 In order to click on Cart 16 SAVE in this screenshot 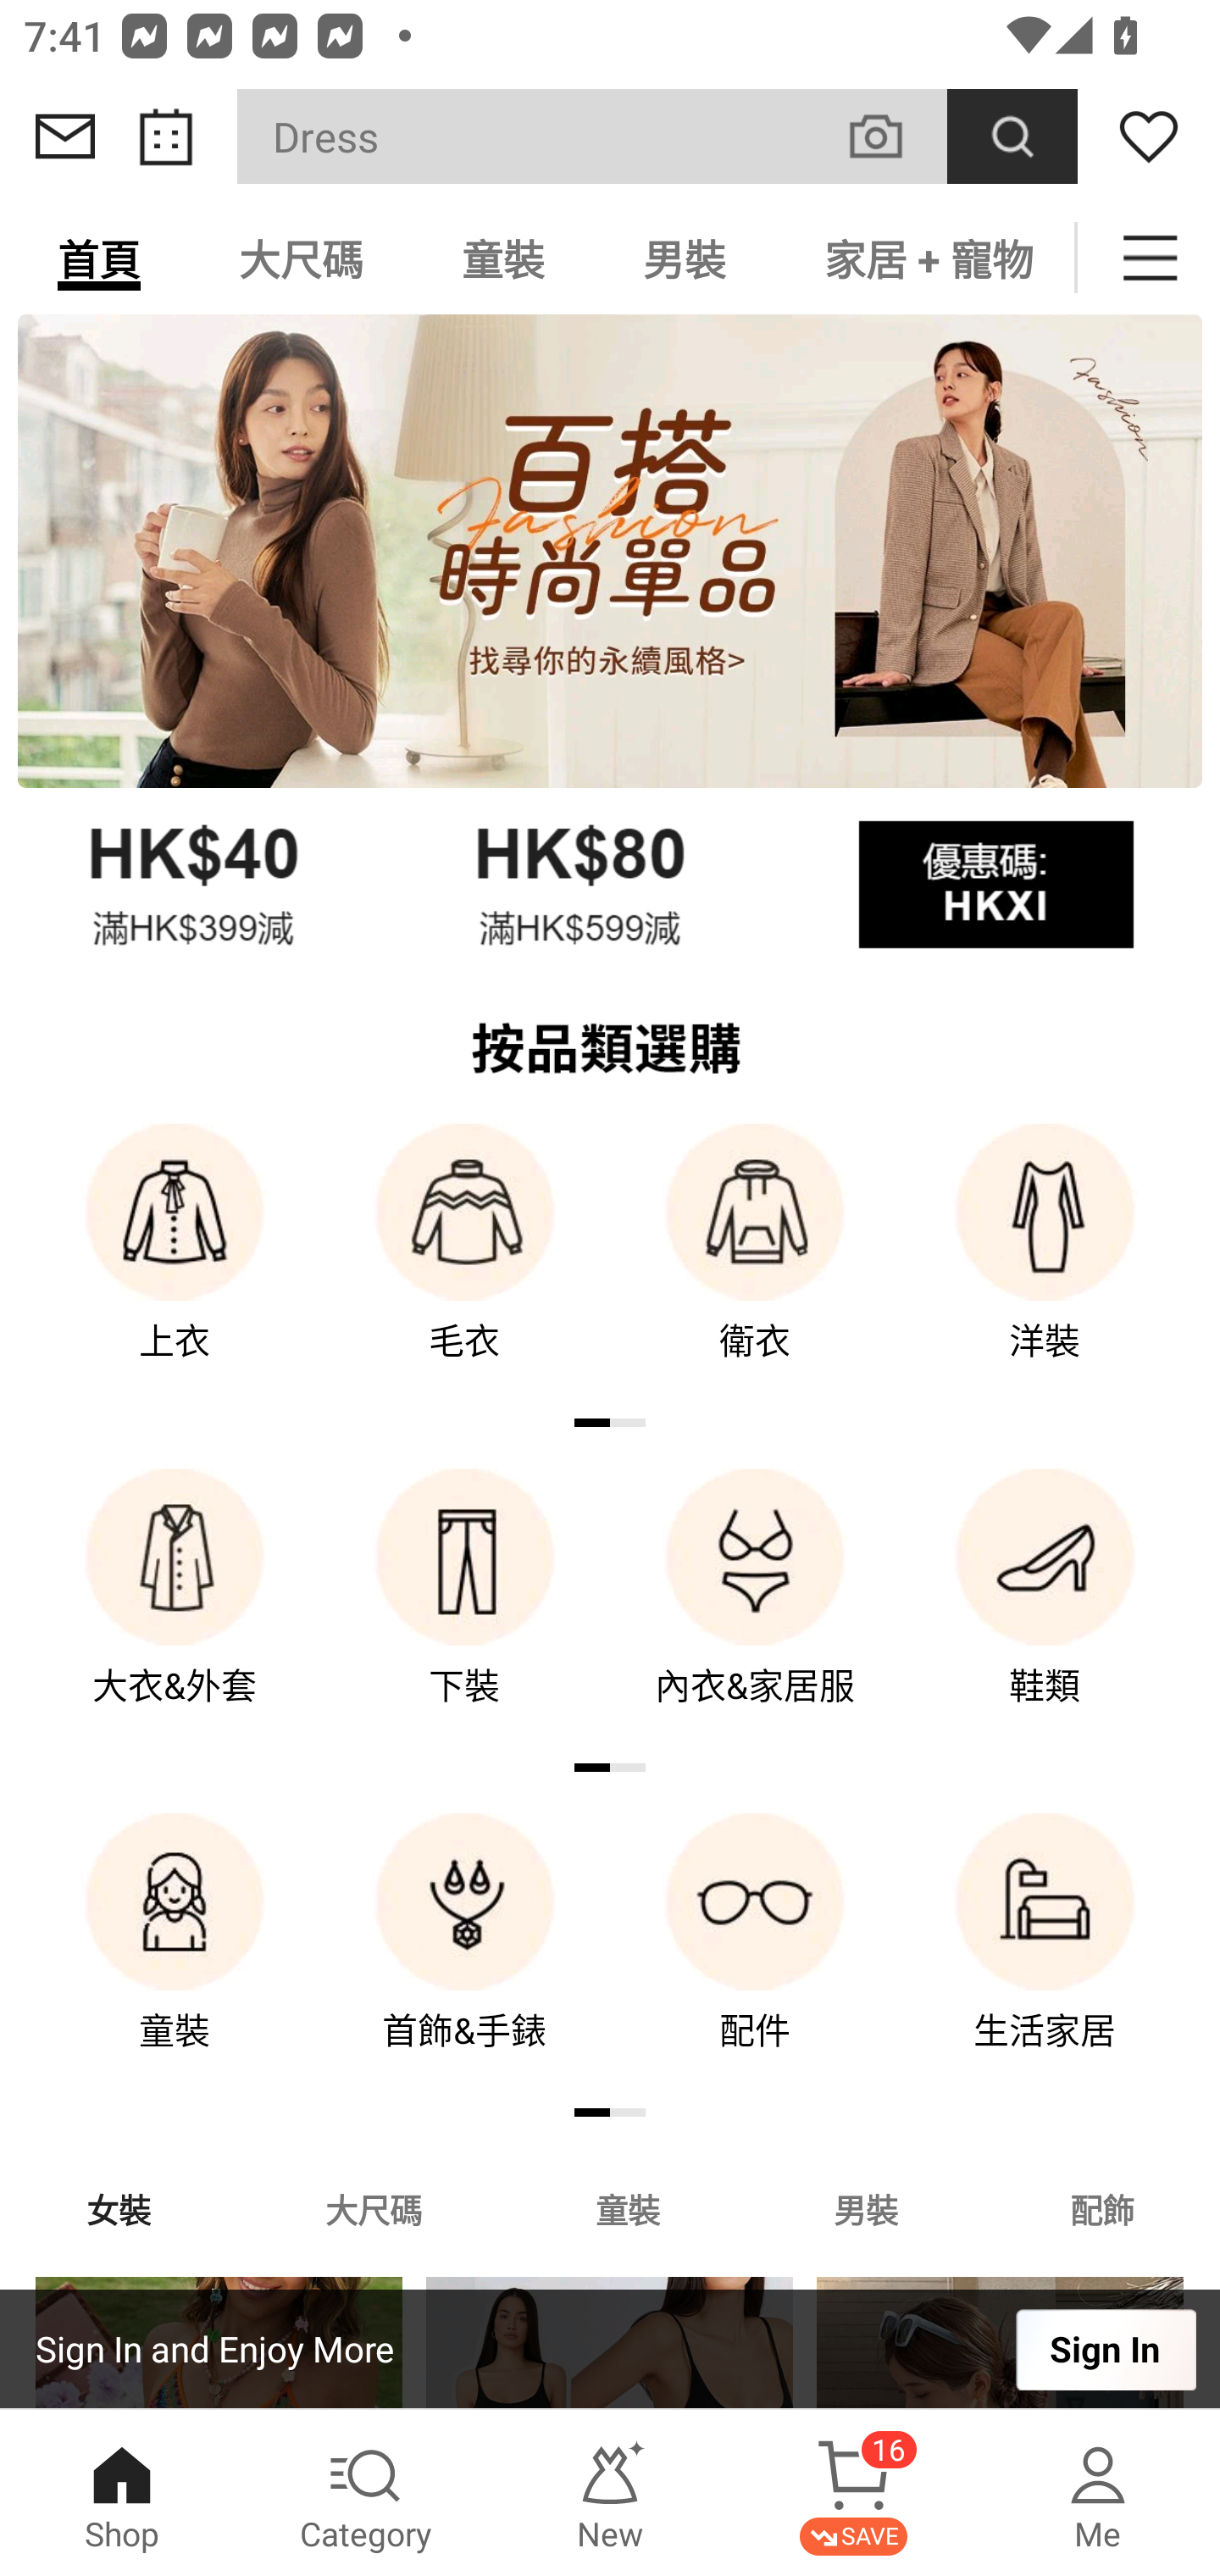, I will do `click(854, 2493)`.